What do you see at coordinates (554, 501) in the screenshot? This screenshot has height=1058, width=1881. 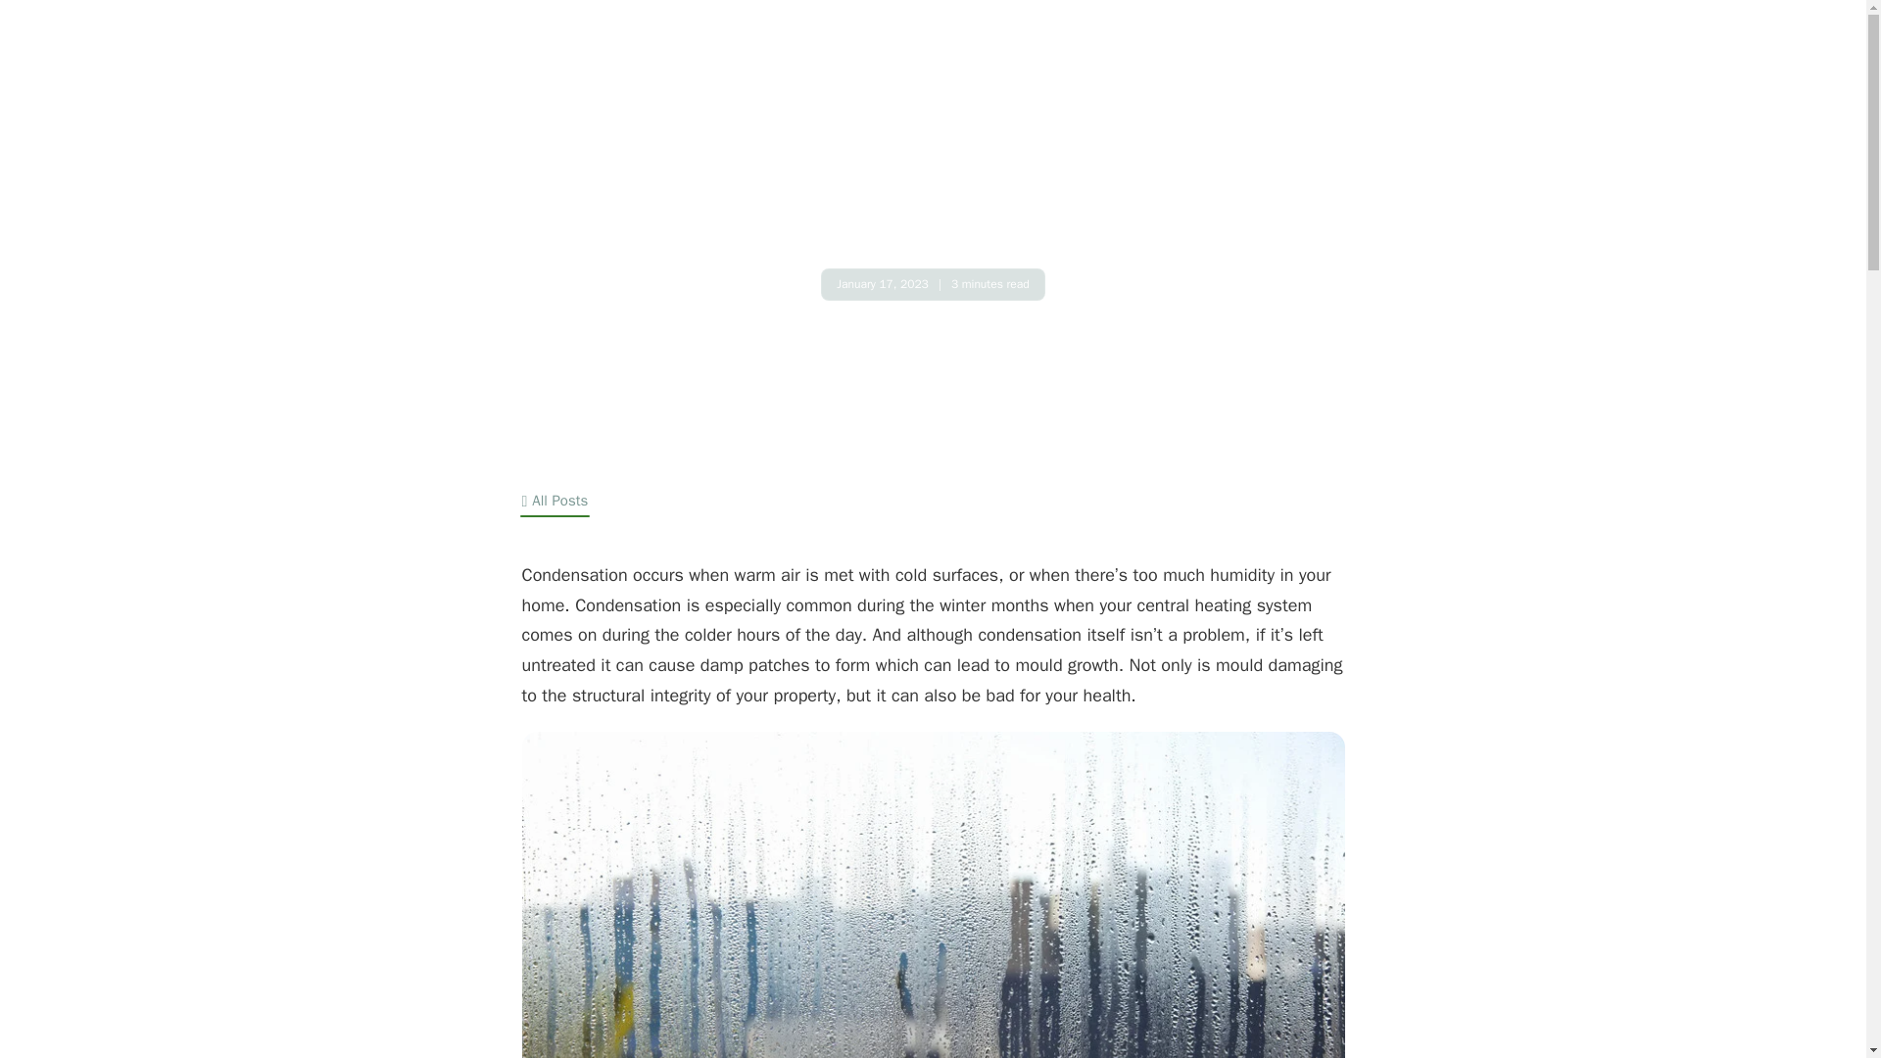 I see `All Posts` at bounding box center [554, 501].